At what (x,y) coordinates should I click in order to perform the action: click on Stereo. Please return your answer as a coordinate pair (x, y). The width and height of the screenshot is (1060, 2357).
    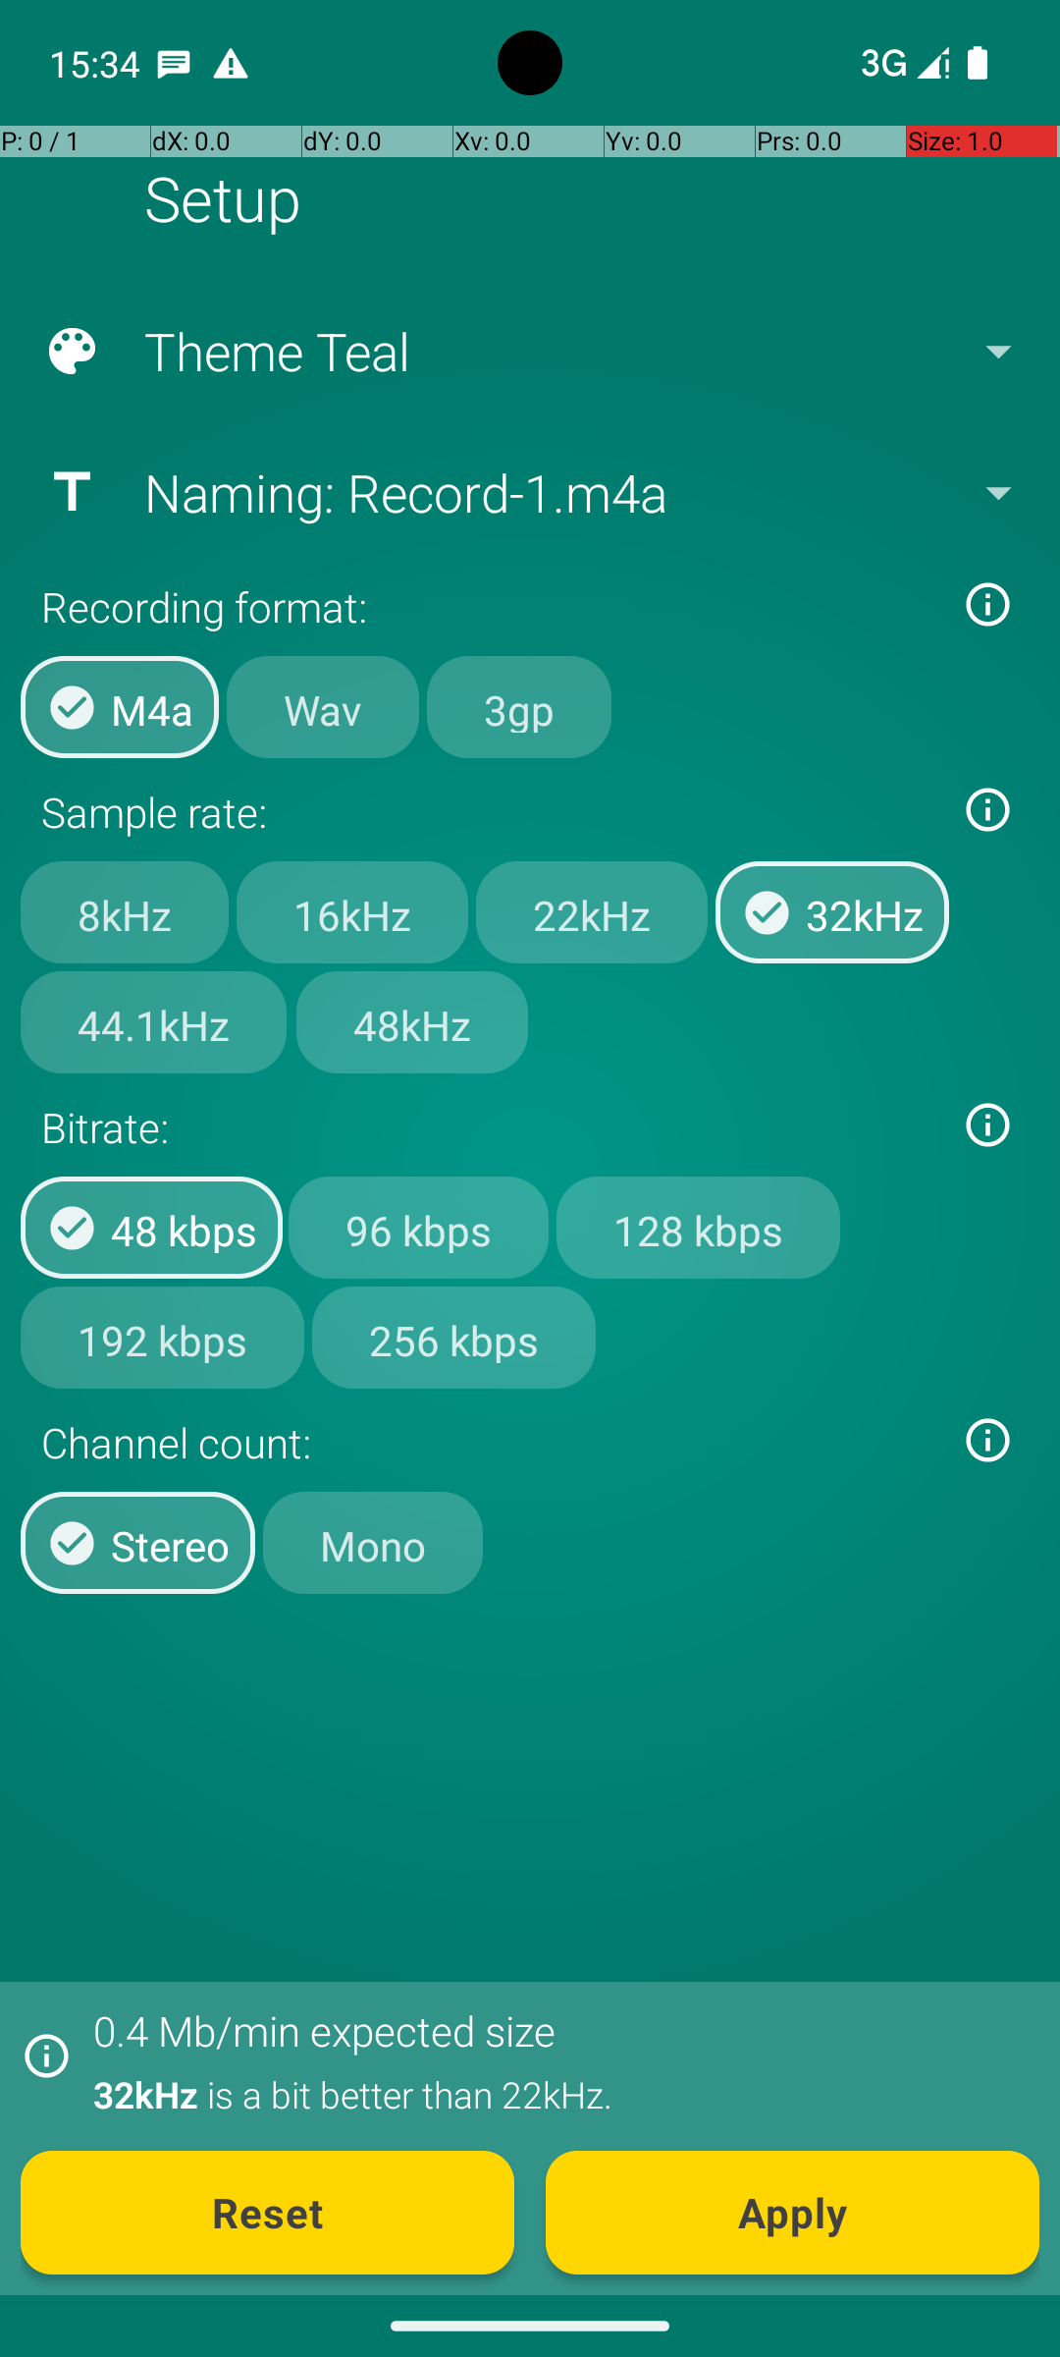
    Looking at the image, I should click on (137, 1543).